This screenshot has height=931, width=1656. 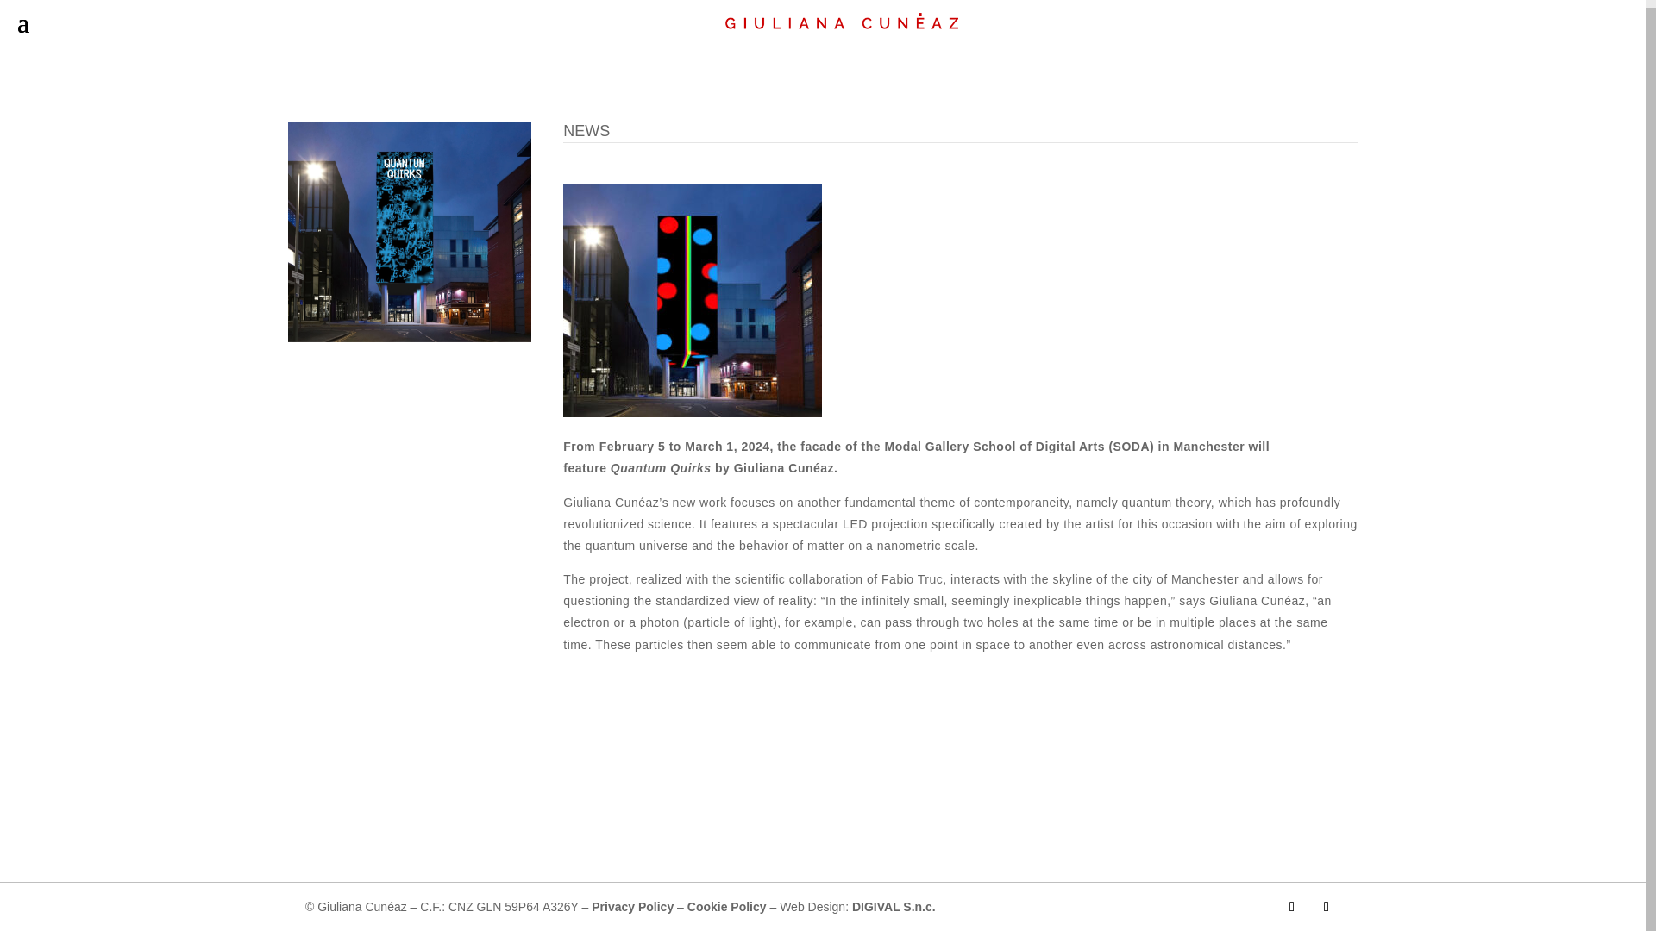 I want to click on Copertina, so click(x=410, y=232).